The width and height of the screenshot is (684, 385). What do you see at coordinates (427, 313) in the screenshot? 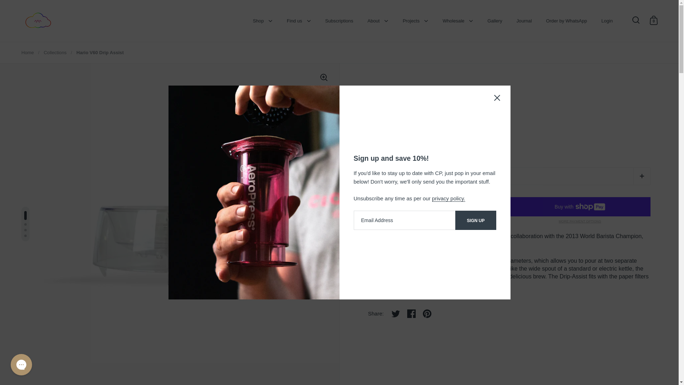
I see `Share on pinterest` at bounding box center [427, 313].